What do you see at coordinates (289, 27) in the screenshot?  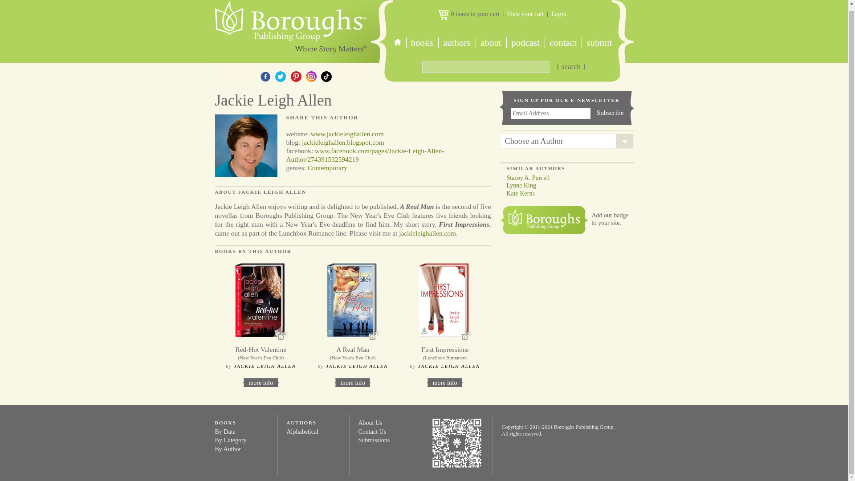 I see `Home` at bounding box center [289, 27].